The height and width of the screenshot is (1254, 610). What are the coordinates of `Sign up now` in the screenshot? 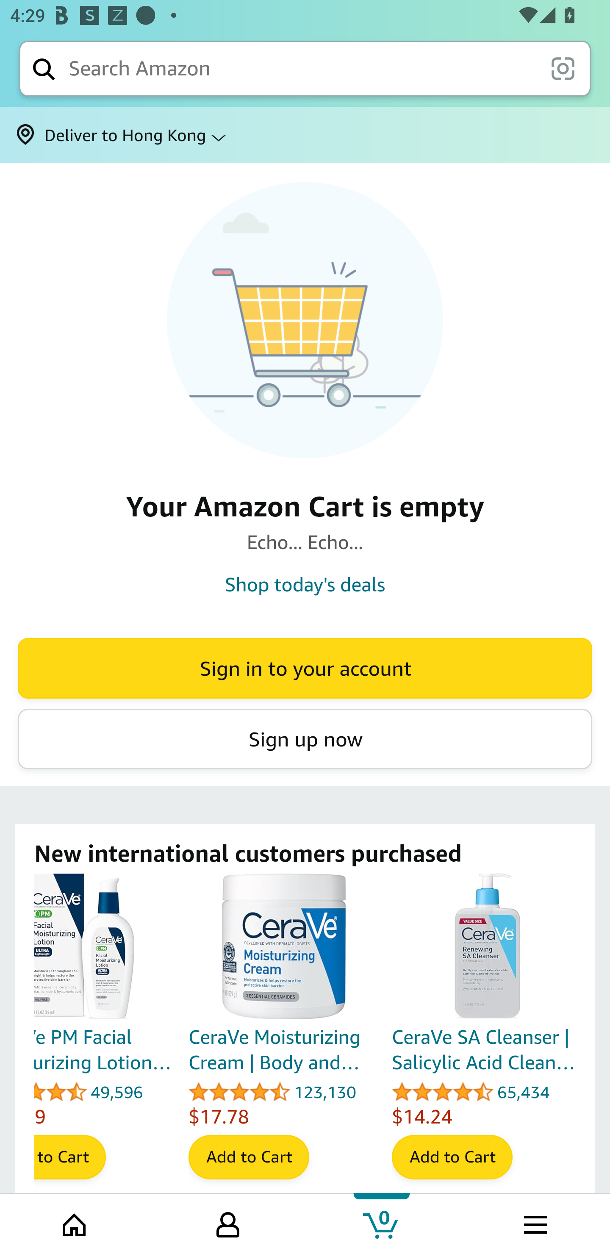 It's located at (305, 739).